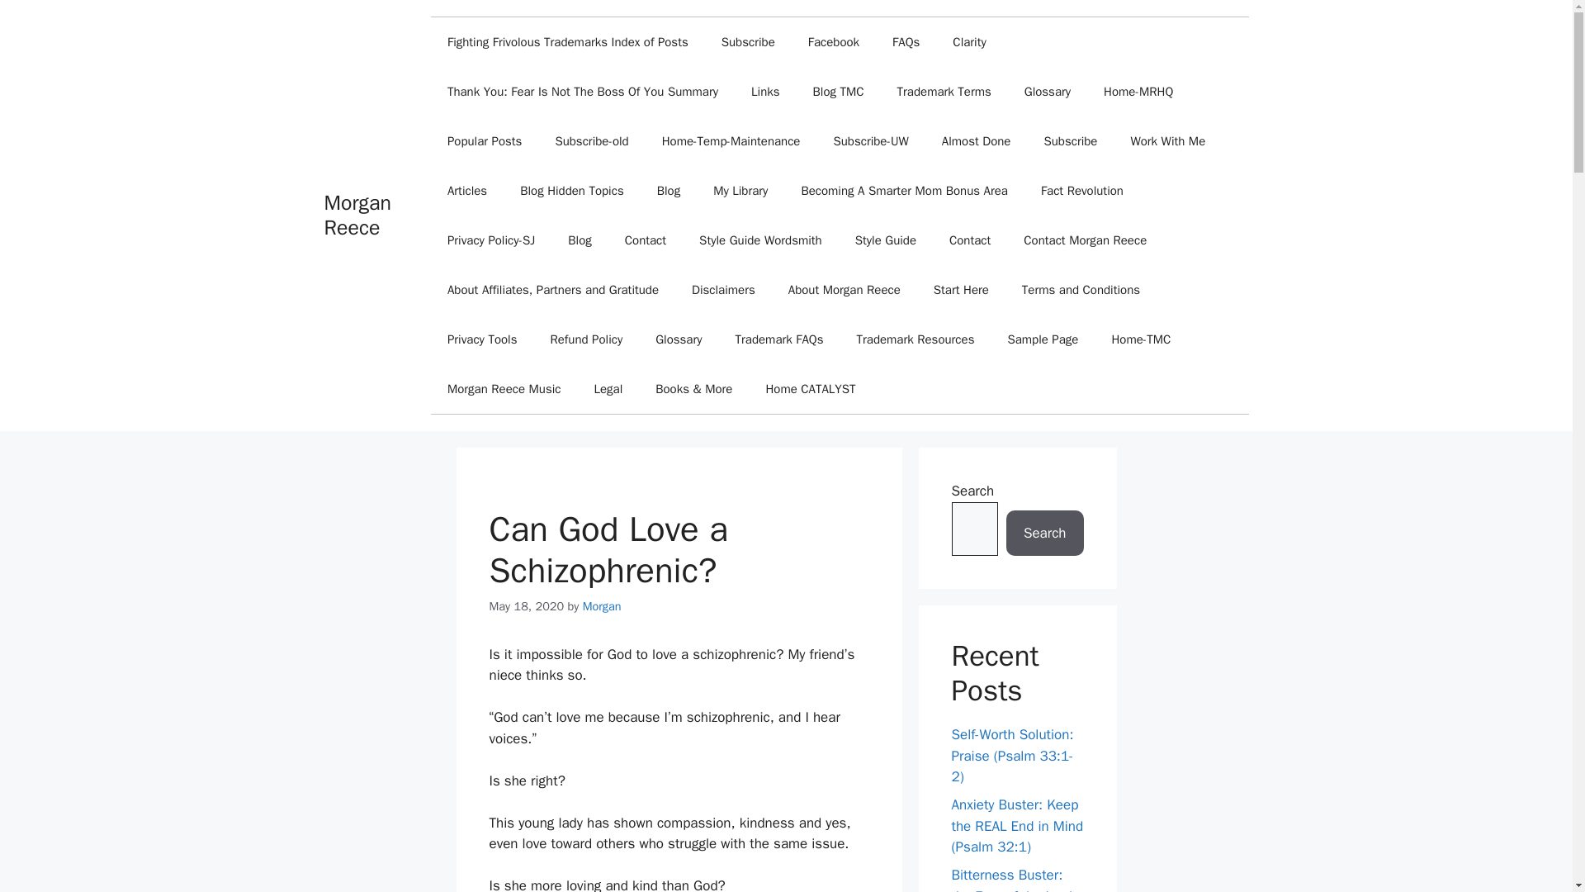 The height and width of the screenshot is (892, 1585). What do you see at coordinates (906, 41) in the screenshot?
I see `FAQs` at bounding box center [906, 41].